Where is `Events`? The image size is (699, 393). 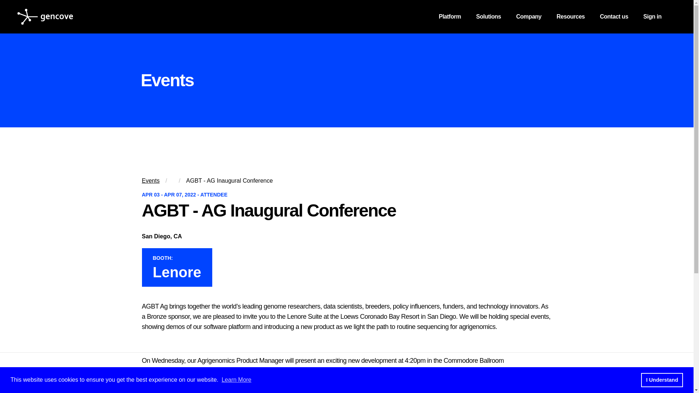 Events is located at coordinates (151, 180).